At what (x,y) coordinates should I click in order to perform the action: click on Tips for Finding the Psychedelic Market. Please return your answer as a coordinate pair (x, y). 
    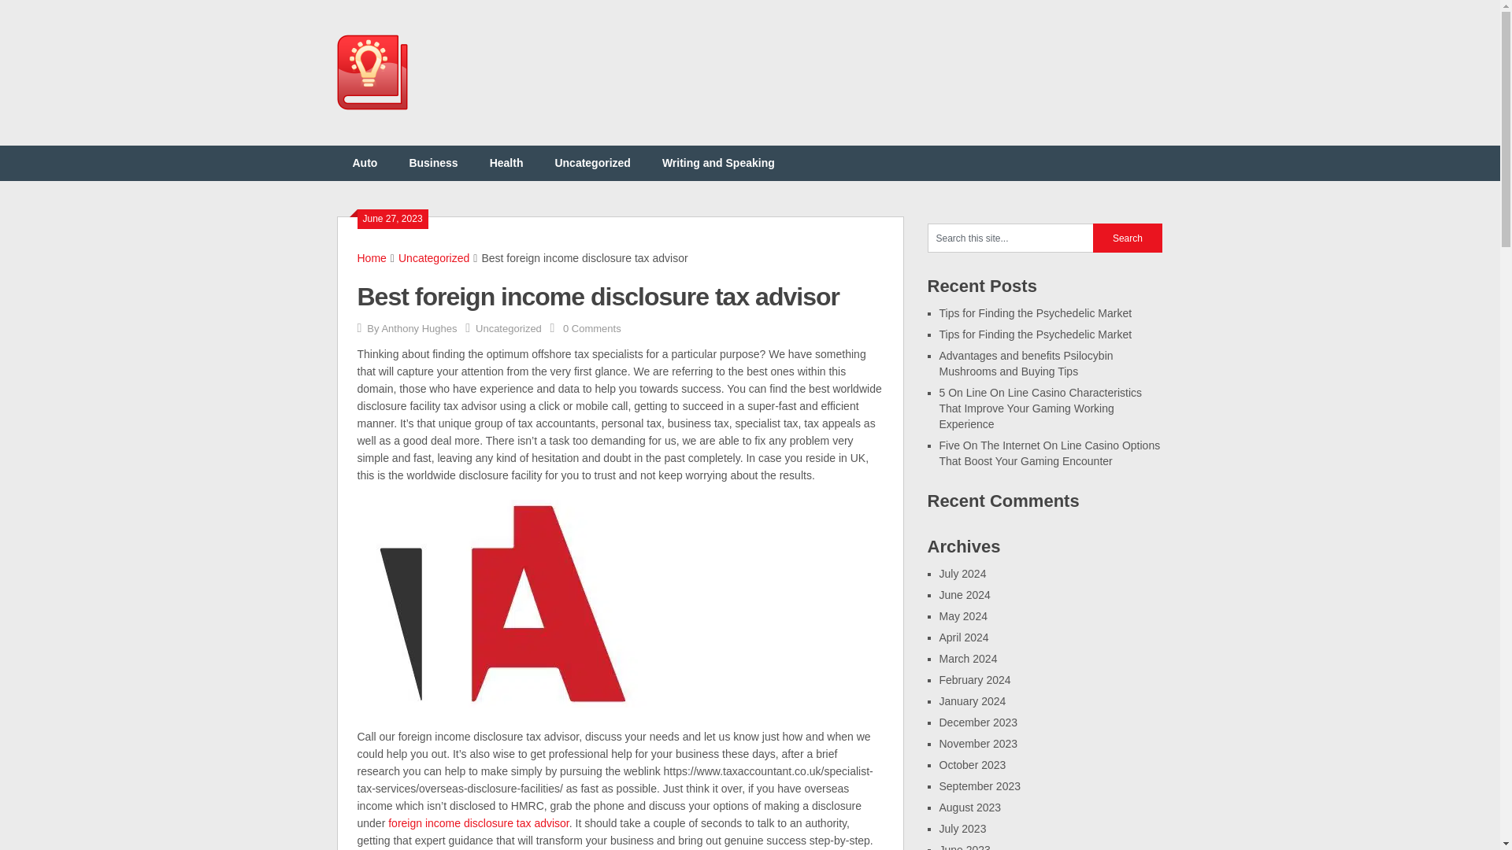
    Looking at the image, I should click on (1035, 334).